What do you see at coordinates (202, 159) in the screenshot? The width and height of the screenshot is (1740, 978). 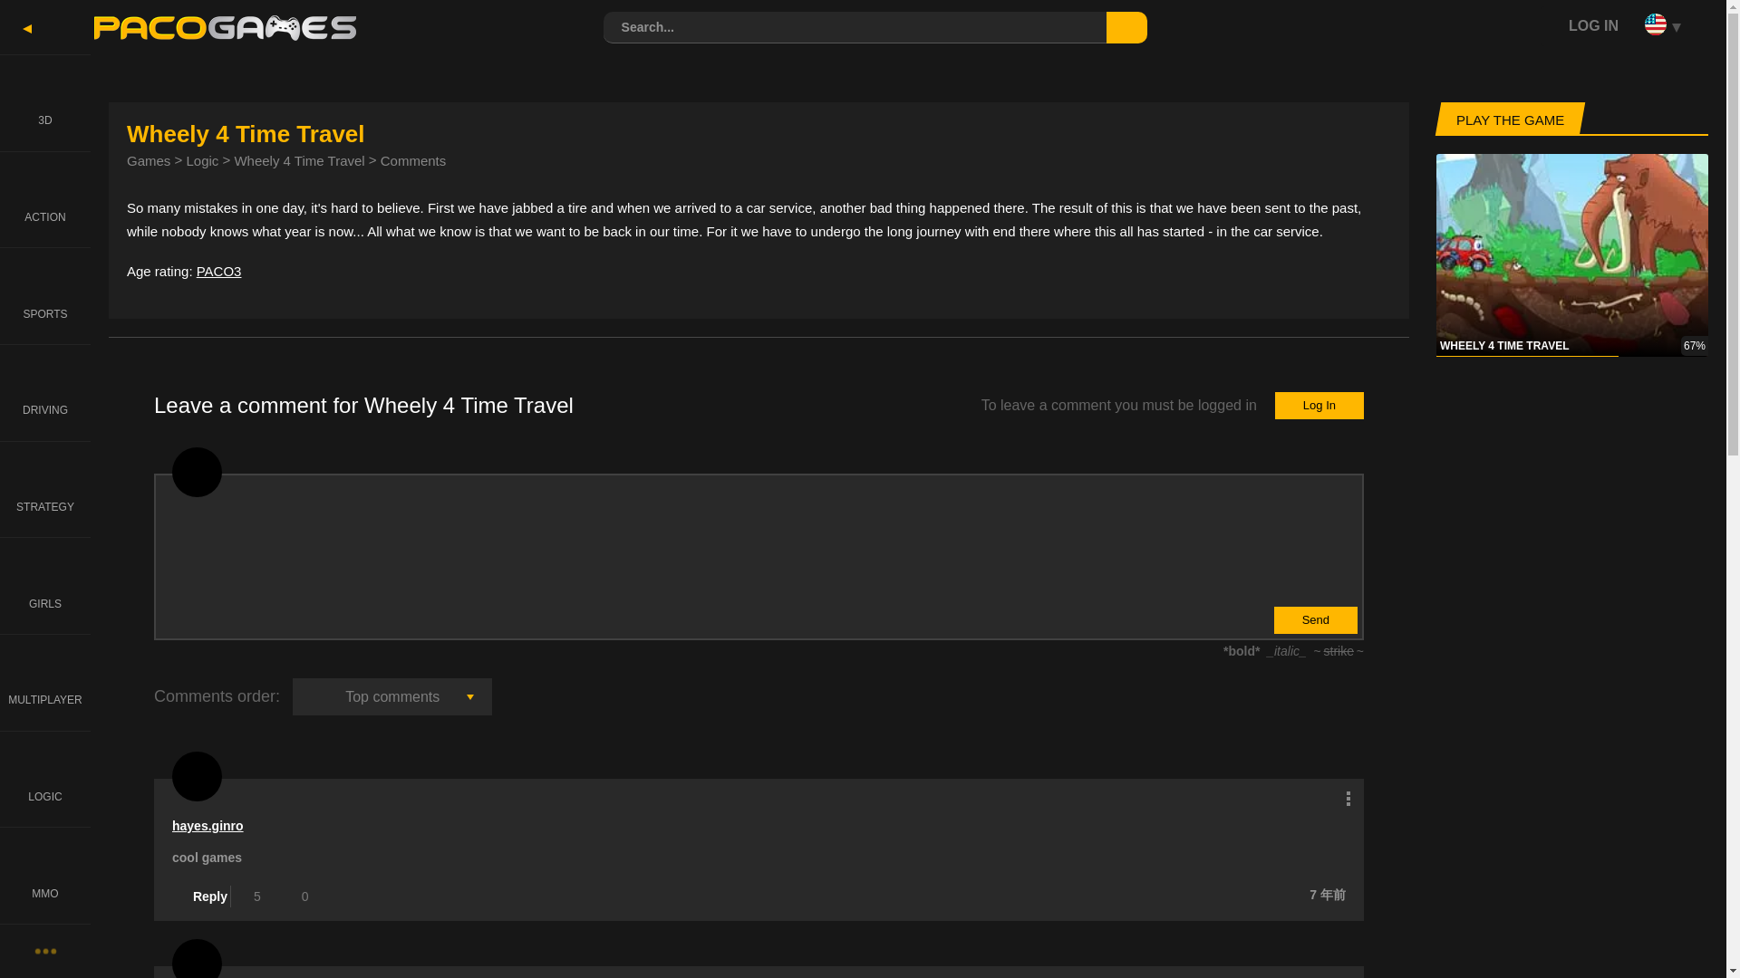 I see `Logic` at bounding box center [202, 159].